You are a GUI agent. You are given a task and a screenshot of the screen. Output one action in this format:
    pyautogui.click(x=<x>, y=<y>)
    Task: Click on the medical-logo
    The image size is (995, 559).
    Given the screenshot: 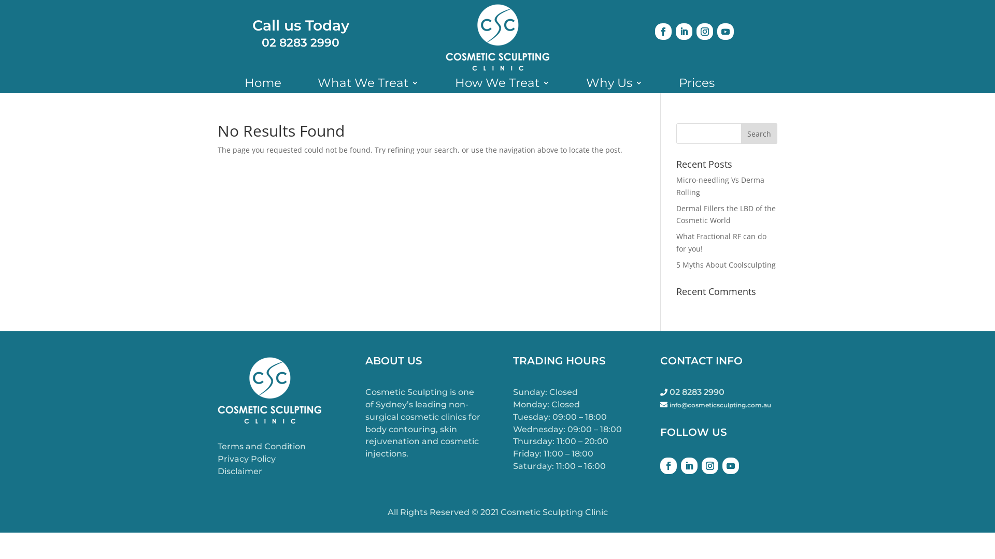 What is the action you would take?
    pyautogui.click(x=269, y=390)
    